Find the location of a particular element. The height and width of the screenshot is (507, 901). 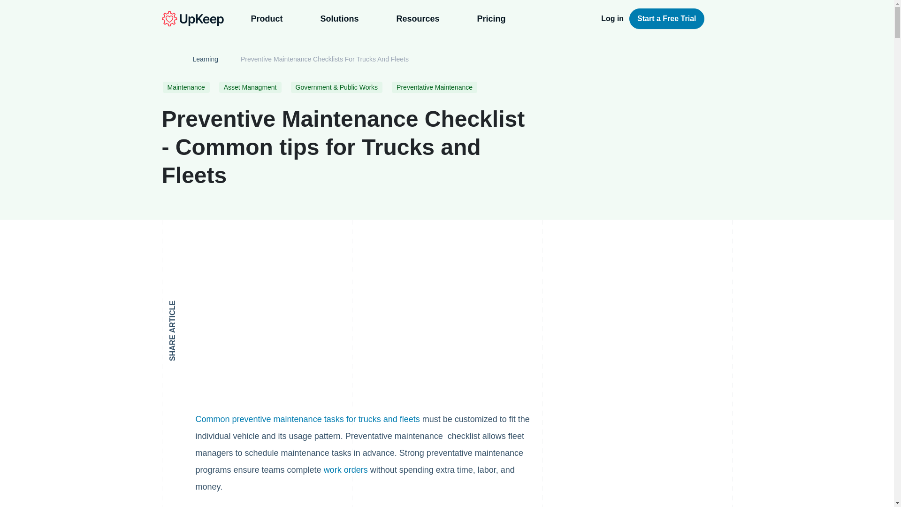

YouTube video player is located at coordinates (327, 323).